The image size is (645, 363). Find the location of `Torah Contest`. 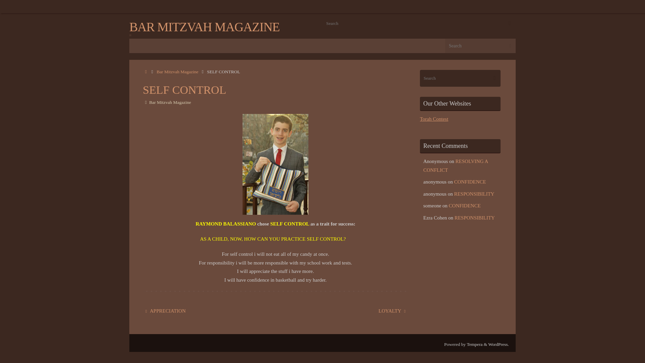

Torah Contest is located at coordinates (434, 119).